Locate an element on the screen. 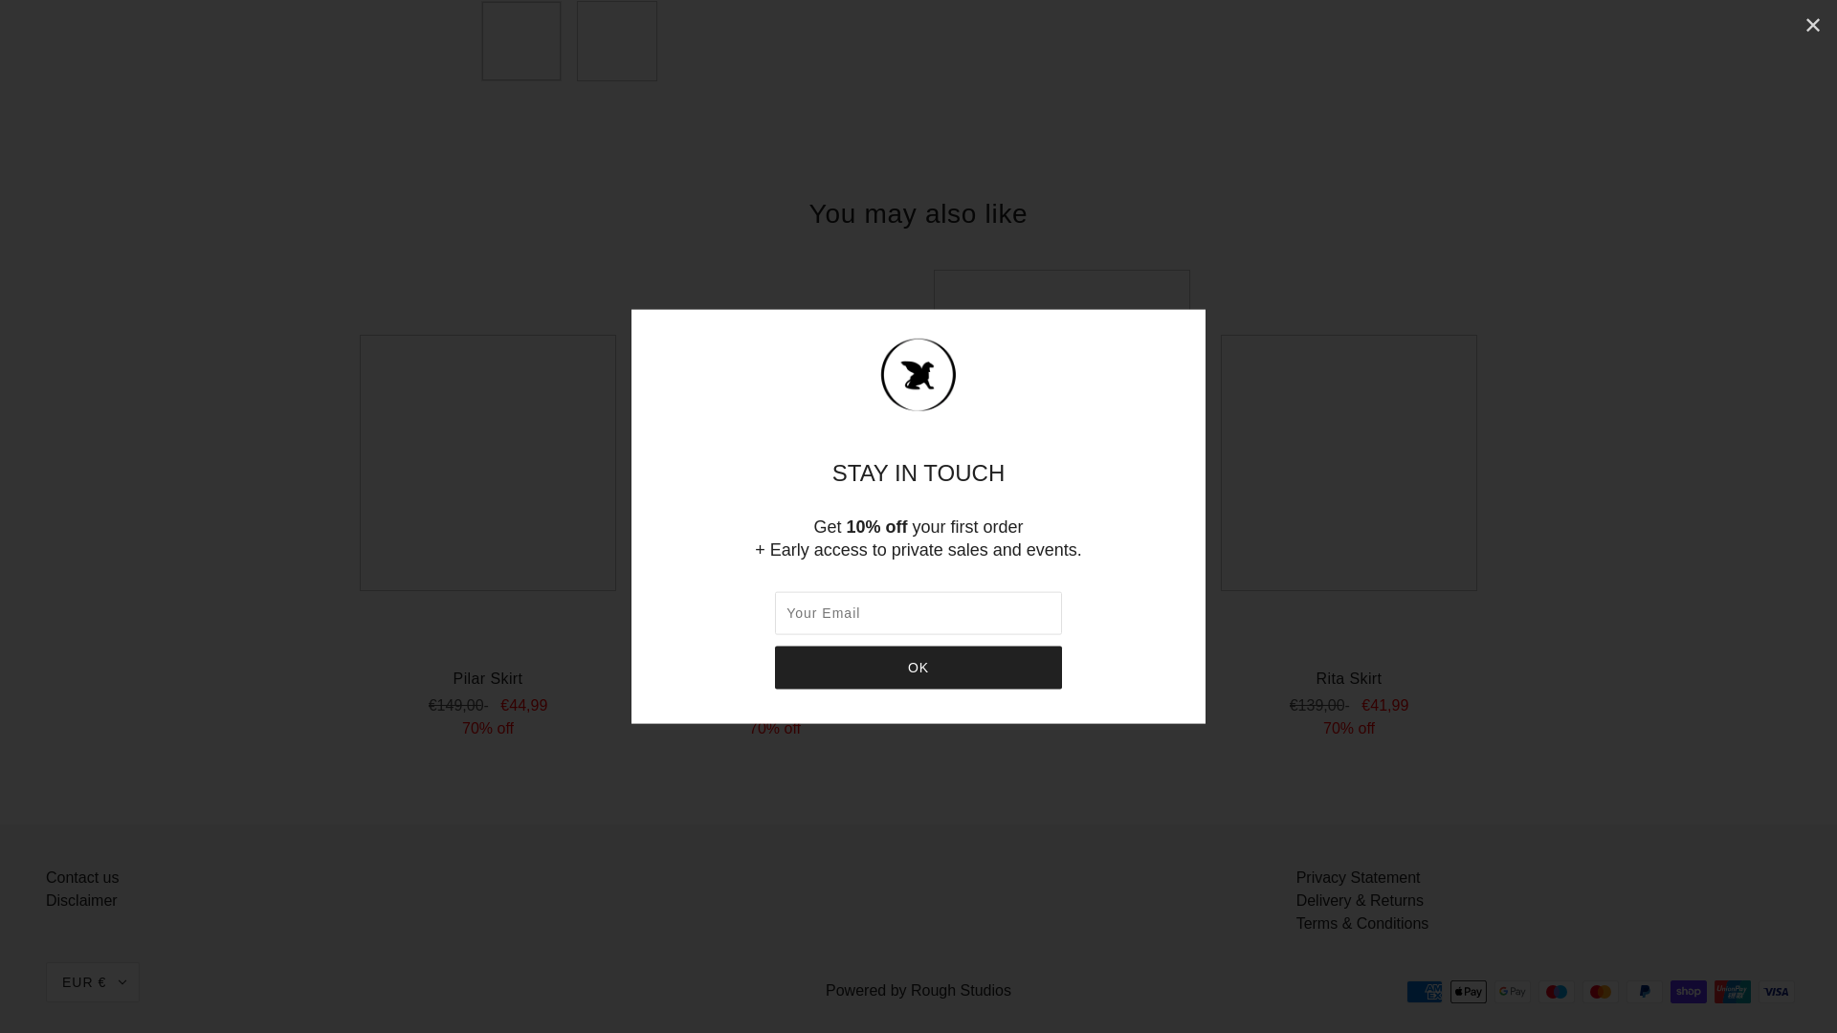  Visa is located at coordinates (1776, 991).